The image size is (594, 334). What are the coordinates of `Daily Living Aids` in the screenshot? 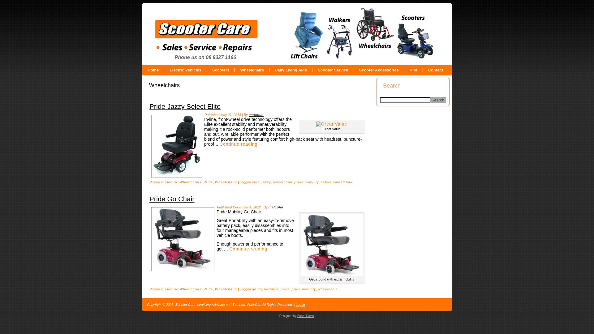 It's located at (291, 70).